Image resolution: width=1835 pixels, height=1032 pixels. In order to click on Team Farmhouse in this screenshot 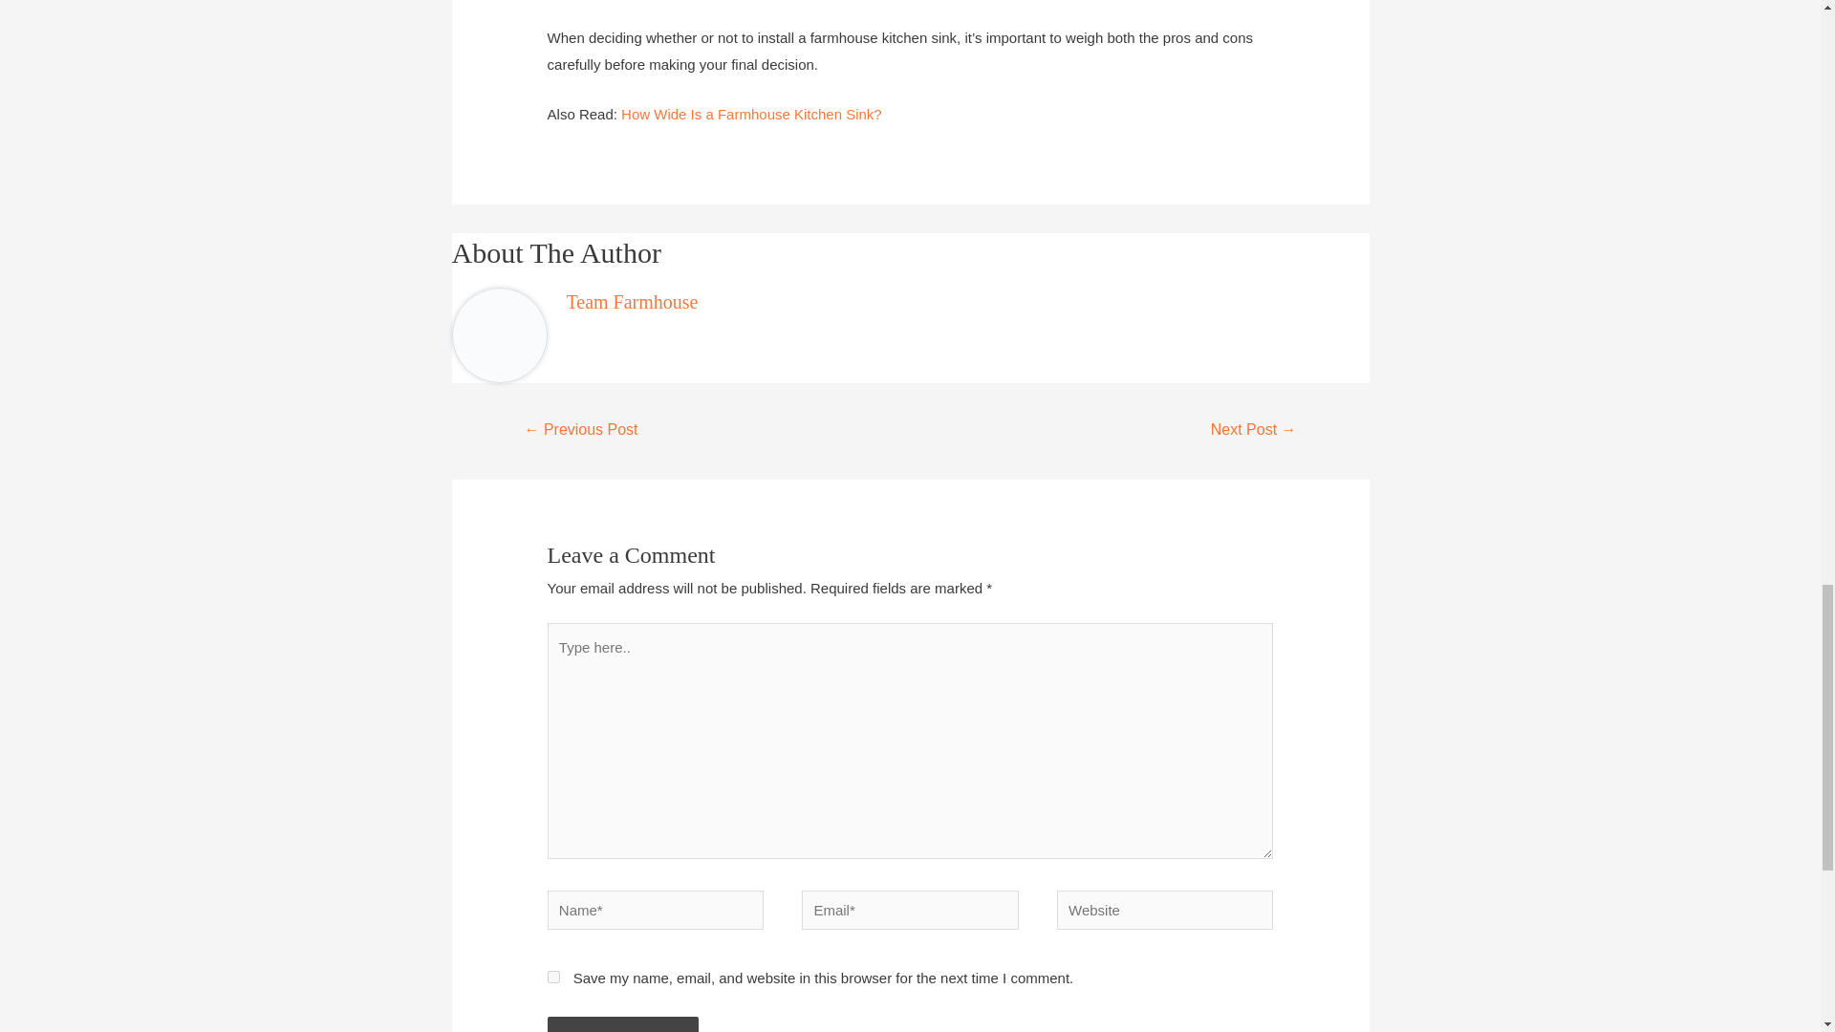, I will do `click(631, 302)`.